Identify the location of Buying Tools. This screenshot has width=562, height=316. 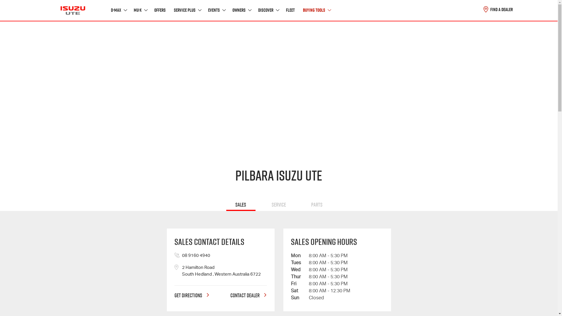
(316, 11).